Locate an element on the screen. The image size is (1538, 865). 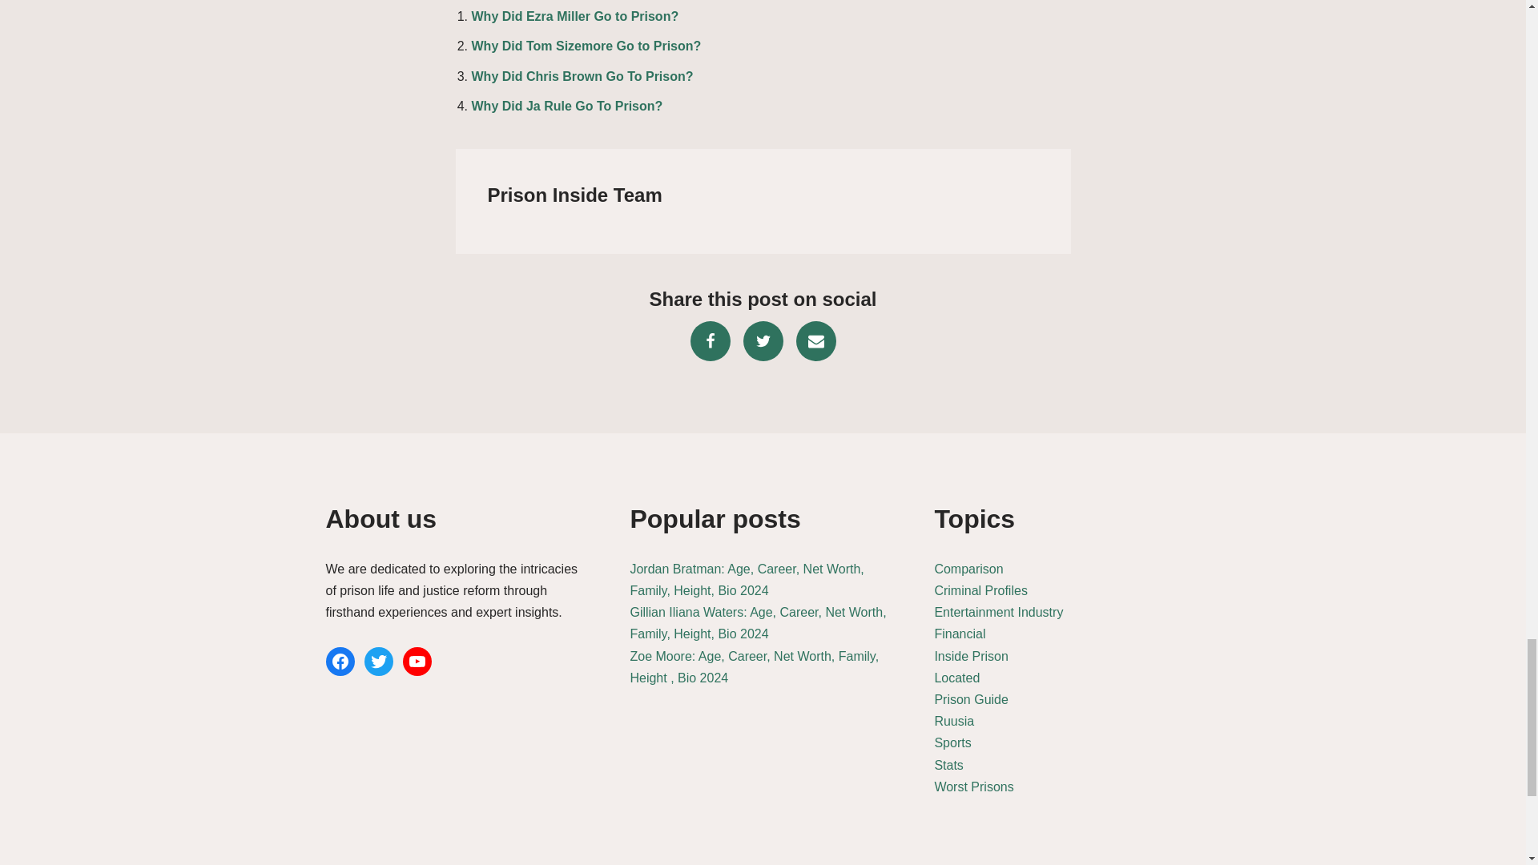
Facebook is located at coordinates (711, 341).